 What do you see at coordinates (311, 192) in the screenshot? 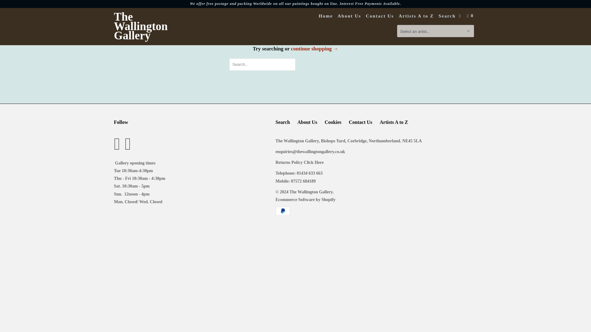
I see `The Wallington Gallery` at bounding box center [311, 192].